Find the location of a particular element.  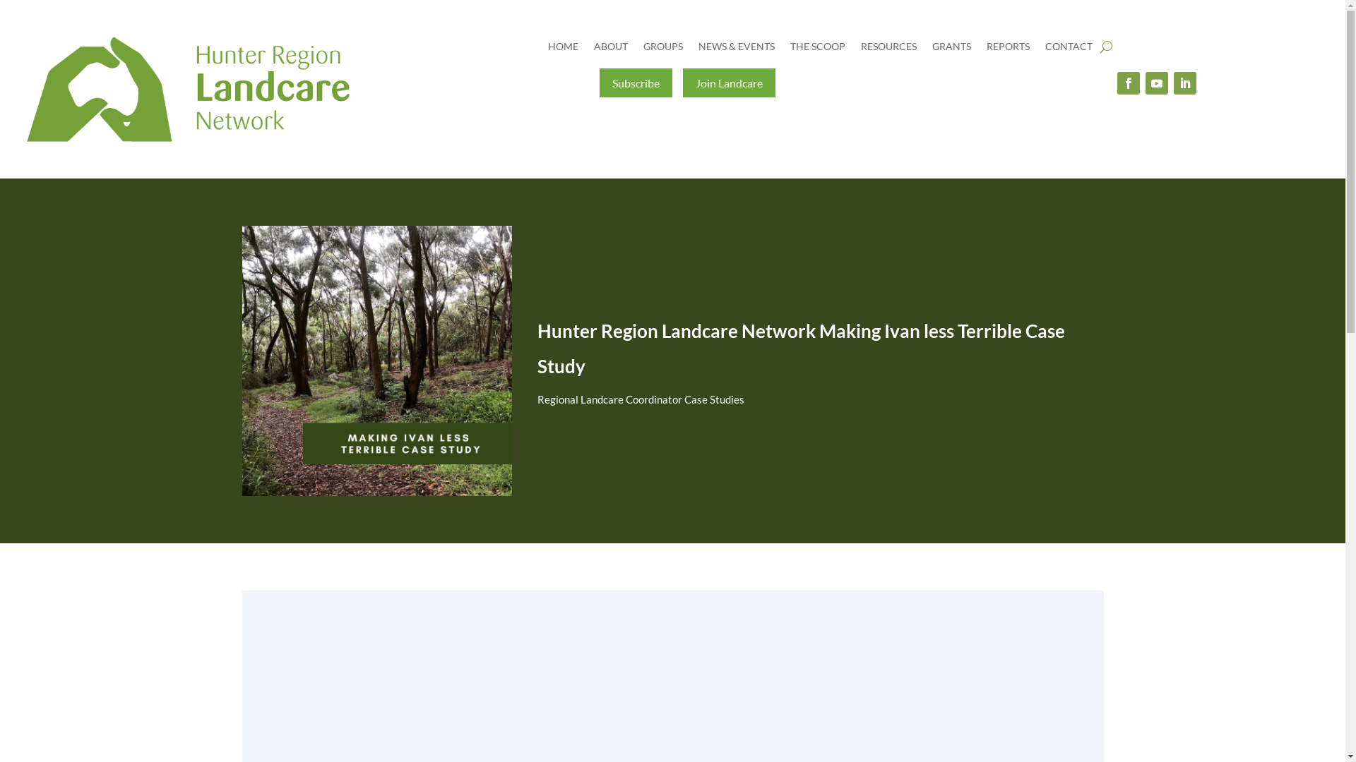

Follow on Youtube is located at coordinates (1157, 83).